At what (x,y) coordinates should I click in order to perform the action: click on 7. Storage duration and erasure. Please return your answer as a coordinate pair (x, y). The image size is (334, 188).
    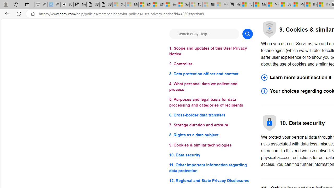
    Looking at the image, I should click on (211, 125).